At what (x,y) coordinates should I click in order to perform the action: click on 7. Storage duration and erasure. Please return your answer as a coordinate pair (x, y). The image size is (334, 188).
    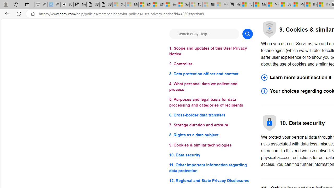
    Looking at the image, I should click on (211, 125).